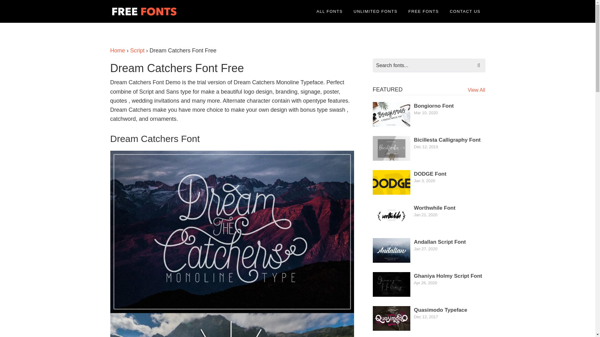 This screenshot has width=600, height=337. I want to click on View All, so click(477, 90).